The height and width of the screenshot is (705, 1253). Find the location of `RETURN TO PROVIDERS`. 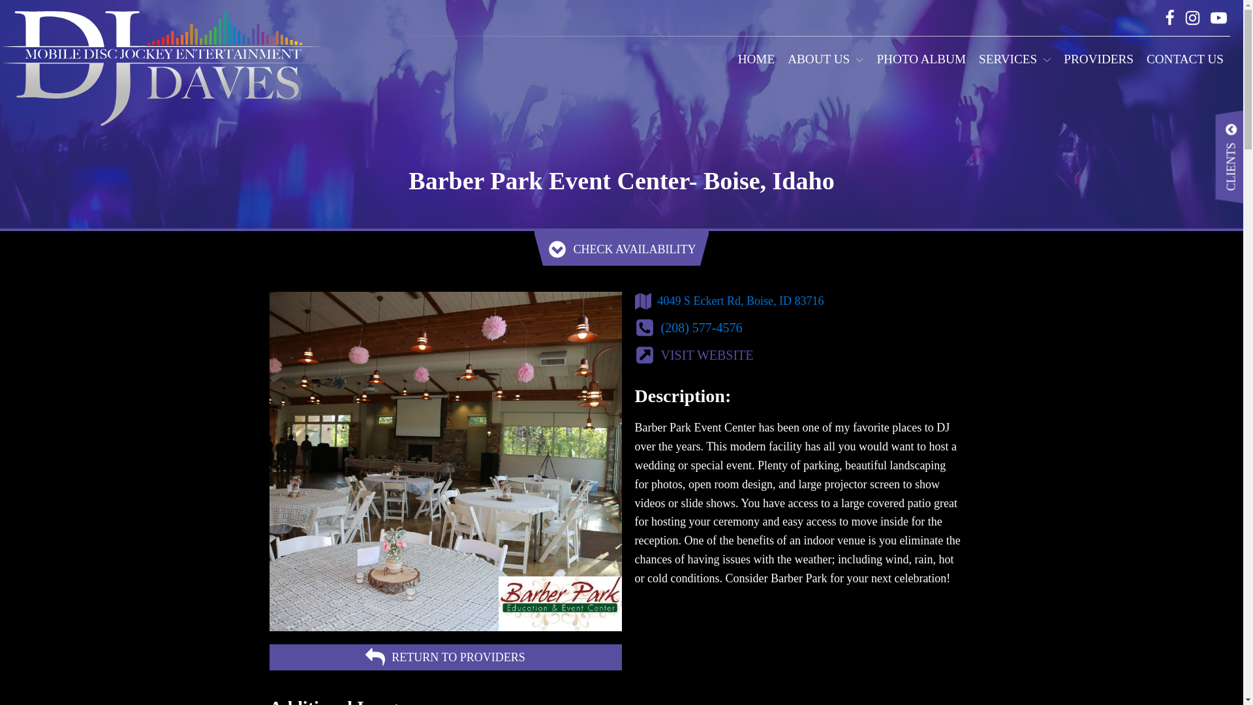

RETURN TO PROVIDERS is located at coordinates (445, 657).